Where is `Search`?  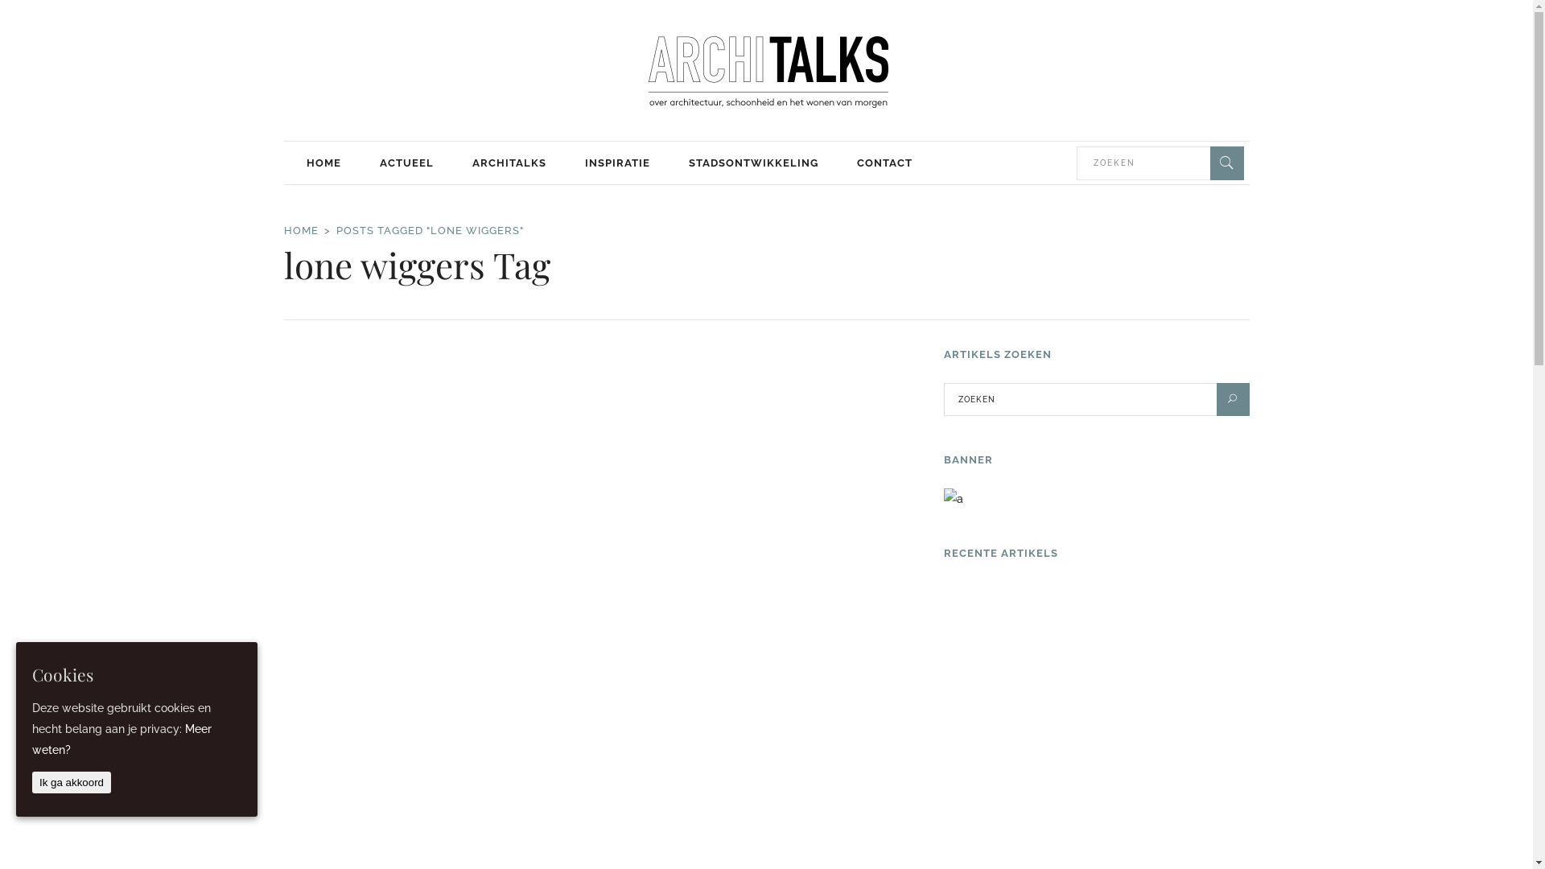
Search is located at coordinates (1227, 163).